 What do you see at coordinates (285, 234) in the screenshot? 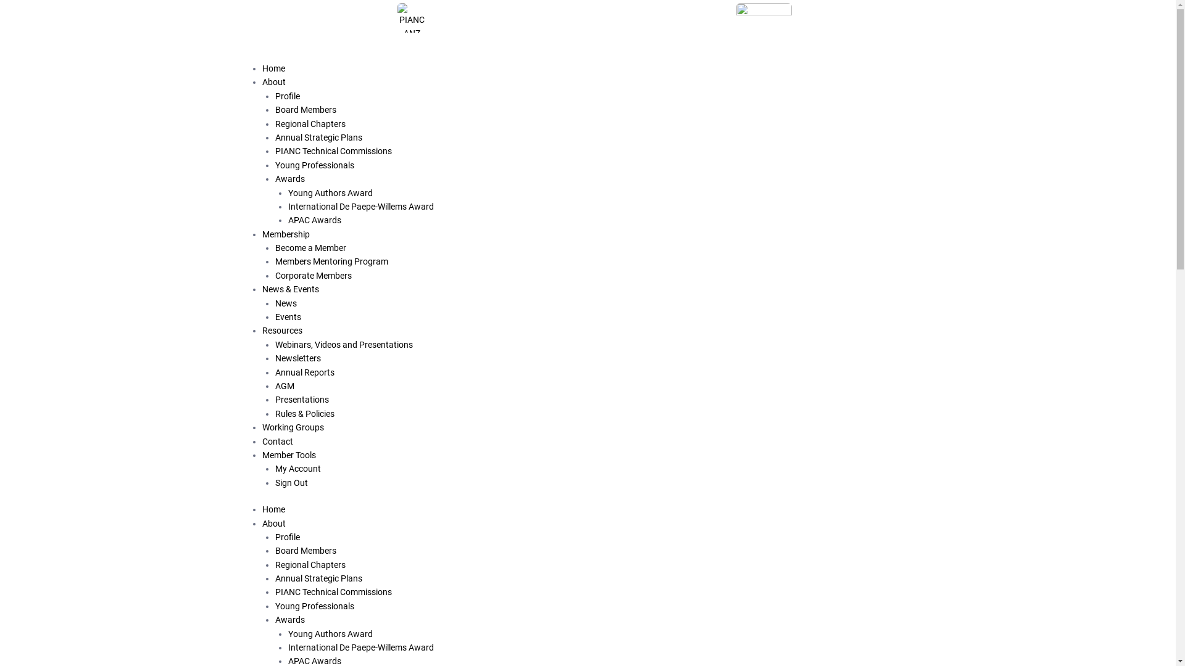
I see `Membership` at bounding box center [285, 234].